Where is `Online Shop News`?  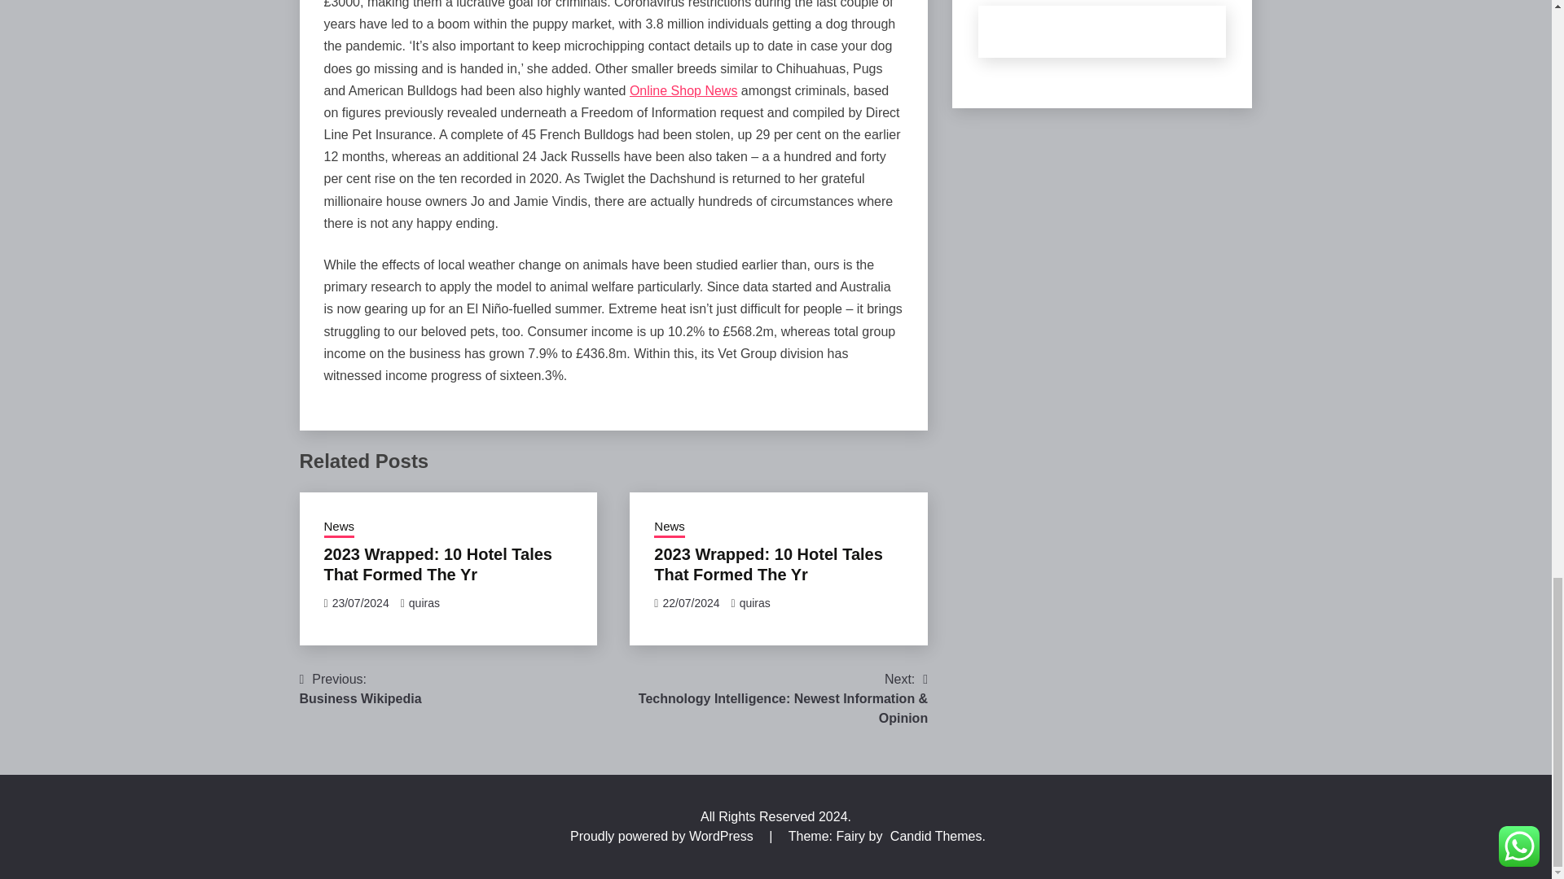 Online Shop News is located at coordinates (361, 689).